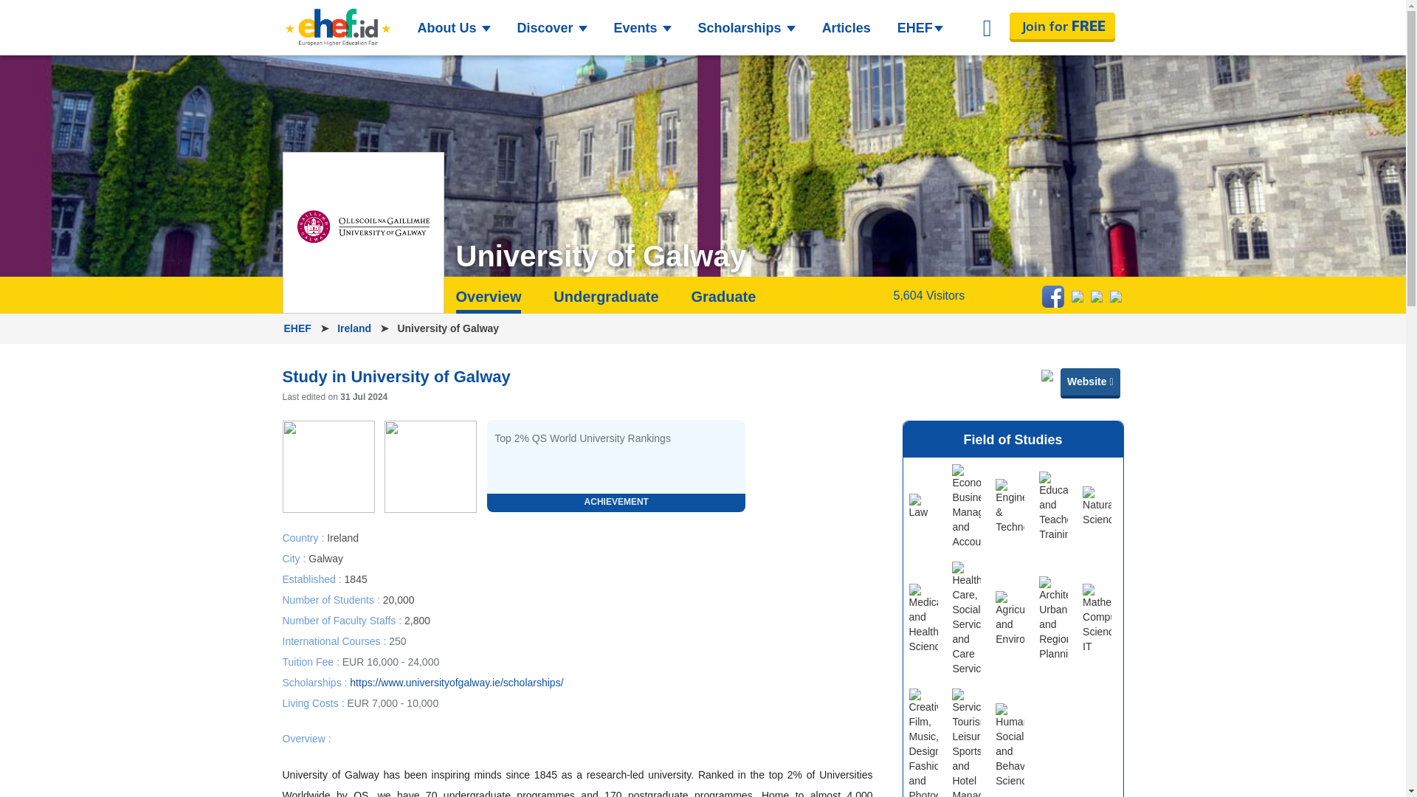  Describe the element at coordinates (924, 506) in the screenshot. I see `Law` at that location.